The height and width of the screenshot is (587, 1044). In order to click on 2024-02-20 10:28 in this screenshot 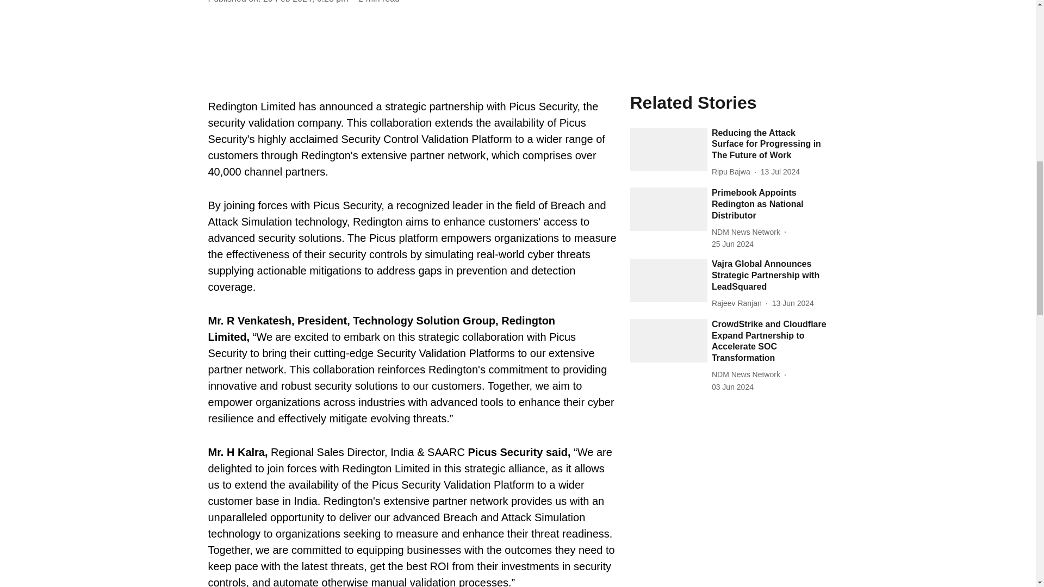, I will do `click(306, 1)`.